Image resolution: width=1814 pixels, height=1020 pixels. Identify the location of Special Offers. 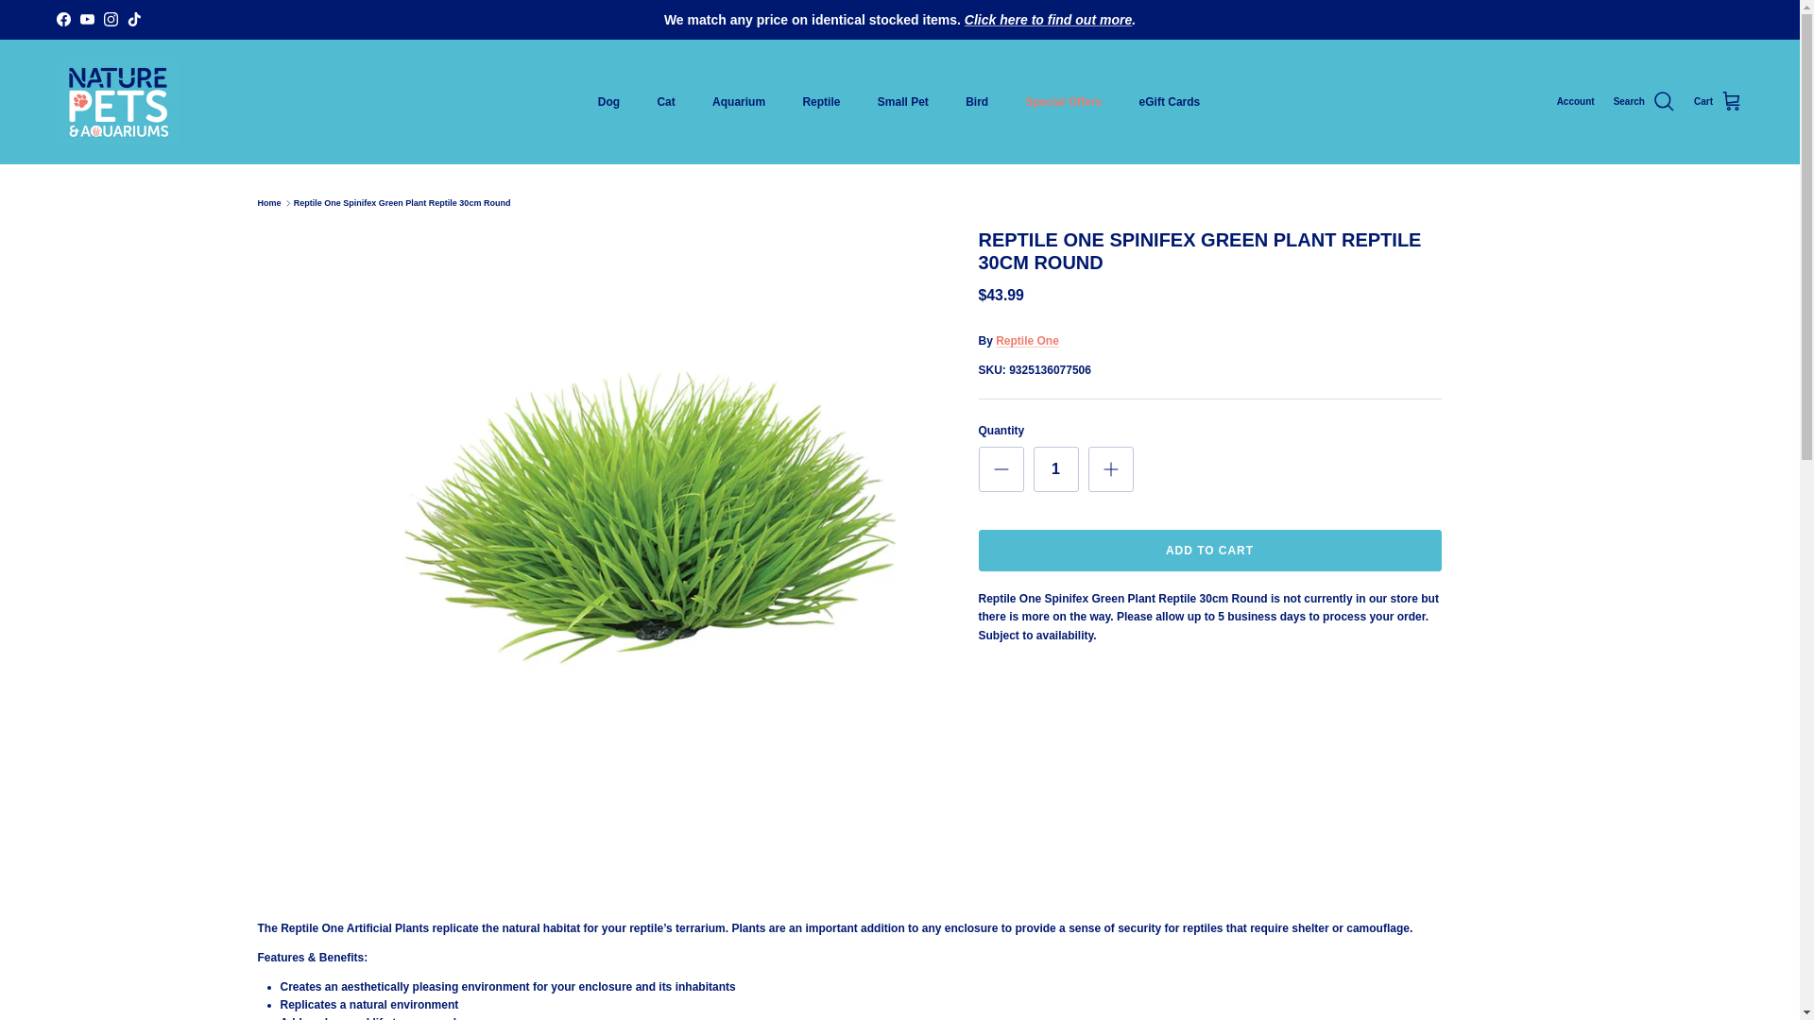
(1064, 102).